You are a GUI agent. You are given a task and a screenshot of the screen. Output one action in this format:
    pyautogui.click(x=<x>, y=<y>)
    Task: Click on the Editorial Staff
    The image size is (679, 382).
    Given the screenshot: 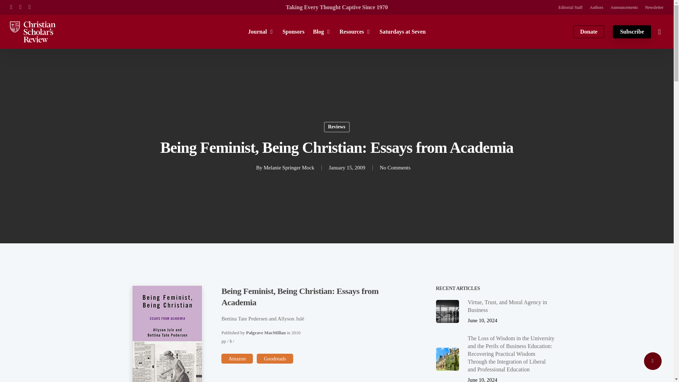 What is the action you would take?
    pyautogui.click(x=570, y=7)
    